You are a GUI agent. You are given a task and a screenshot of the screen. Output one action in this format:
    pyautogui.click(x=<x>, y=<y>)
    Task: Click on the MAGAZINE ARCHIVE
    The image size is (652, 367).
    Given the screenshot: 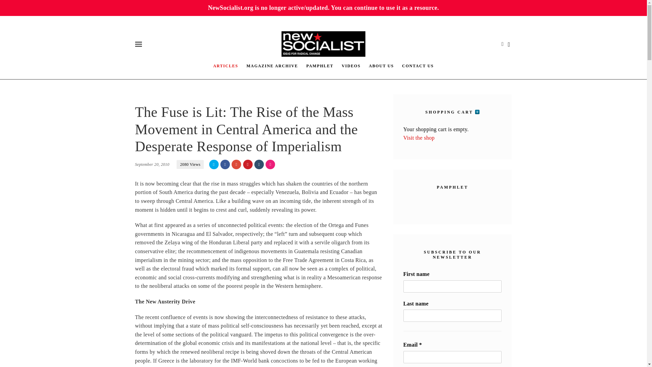 What is the action you would take?
    pyautogui.click(x=272, y=65)
    